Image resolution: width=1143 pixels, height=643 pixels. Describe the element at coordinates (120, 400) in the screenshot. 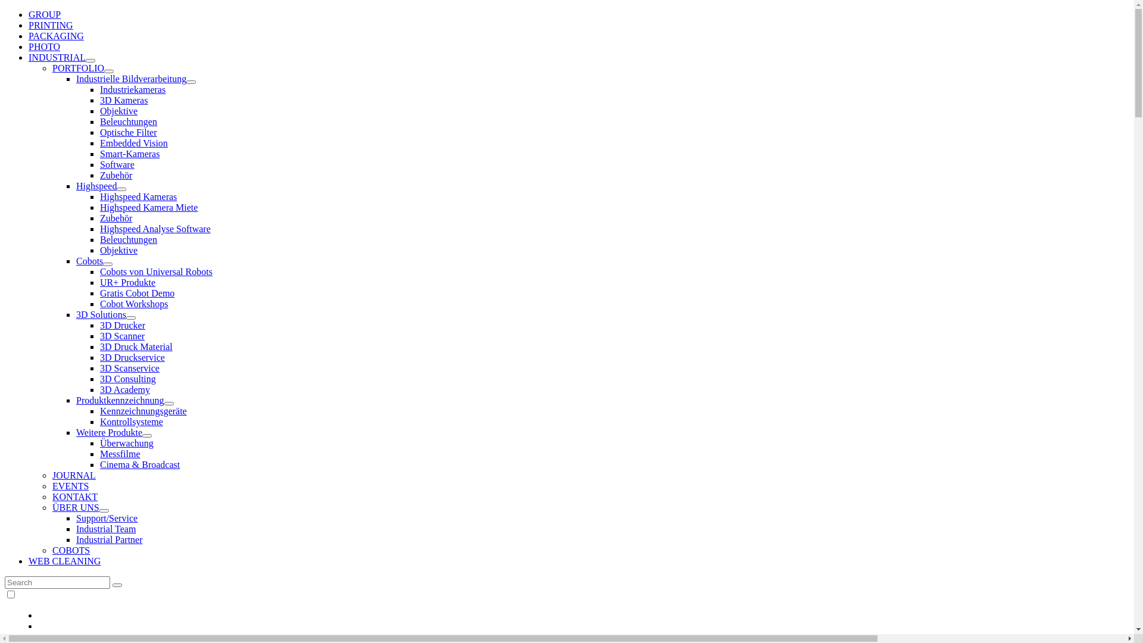

I see `Produktkennzeichnung` at that location.